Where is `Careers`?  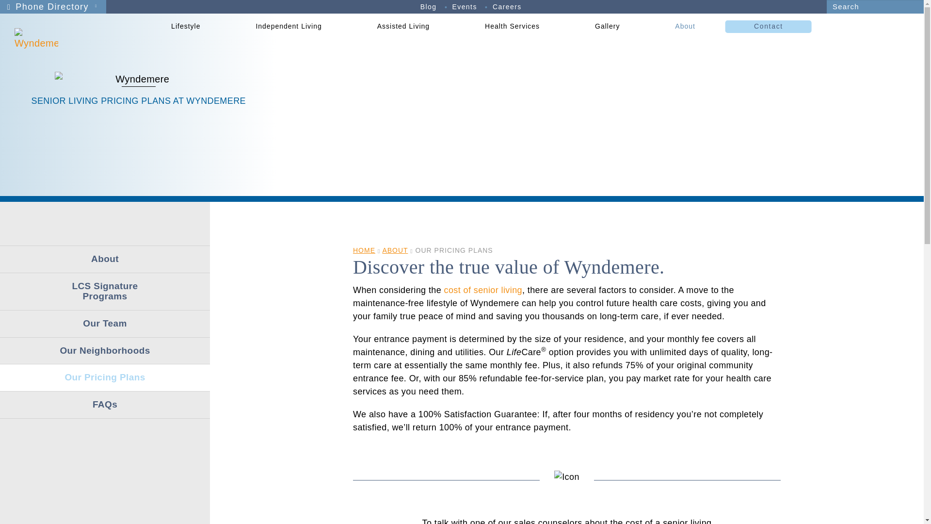 Careers is located at coordinates (507, 7).